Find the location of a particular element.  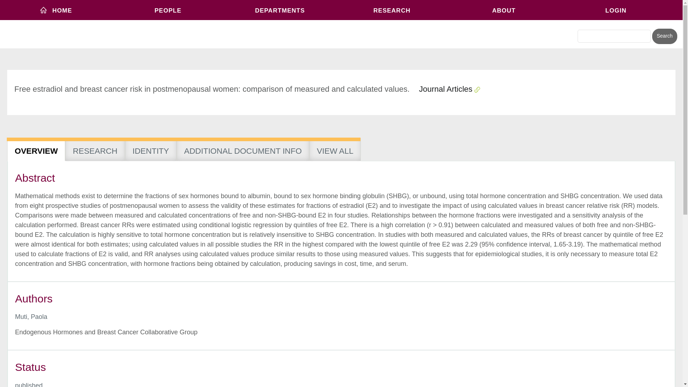

Home menu item is located at coordinates (56, 10).